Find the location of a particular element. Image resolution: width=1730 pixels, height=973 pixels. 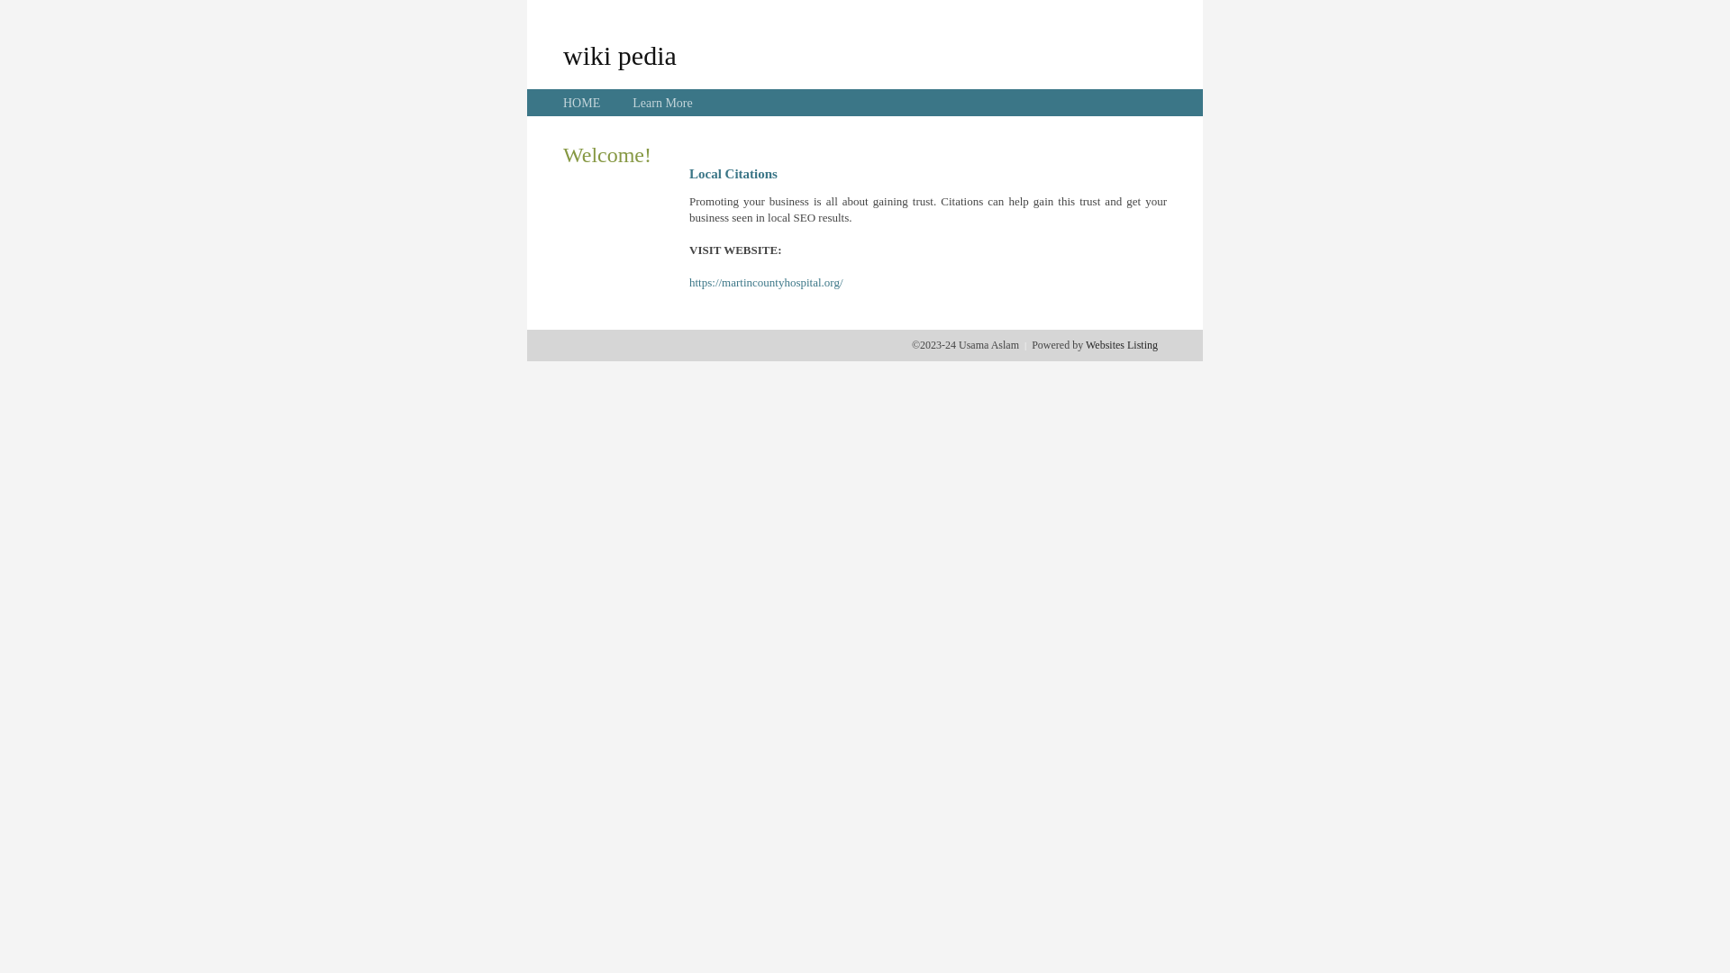

wiki pedia is located at coordinates (620, 55).